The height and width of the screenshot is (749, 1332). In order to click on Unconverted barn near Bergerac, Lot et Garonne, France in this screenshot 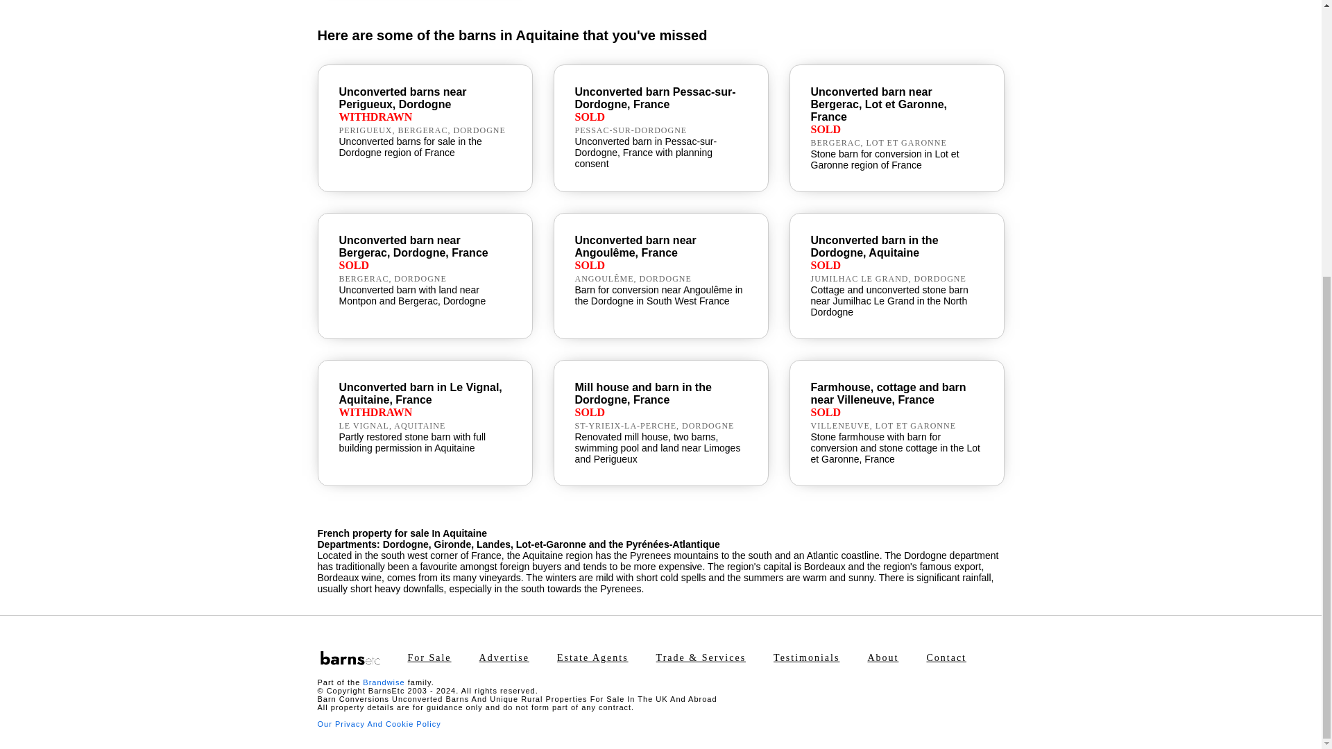, I will do `click(878, 104)`.